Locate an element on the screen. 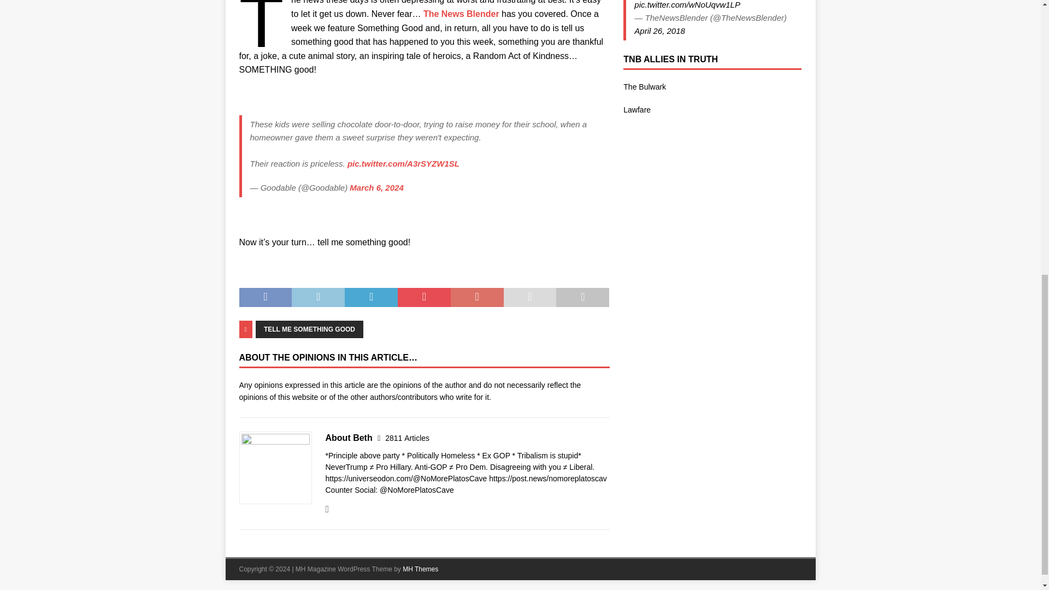 The width and height of the screenshot is (1049, 590). 2811 Articles is located at coordinates (406, 438).